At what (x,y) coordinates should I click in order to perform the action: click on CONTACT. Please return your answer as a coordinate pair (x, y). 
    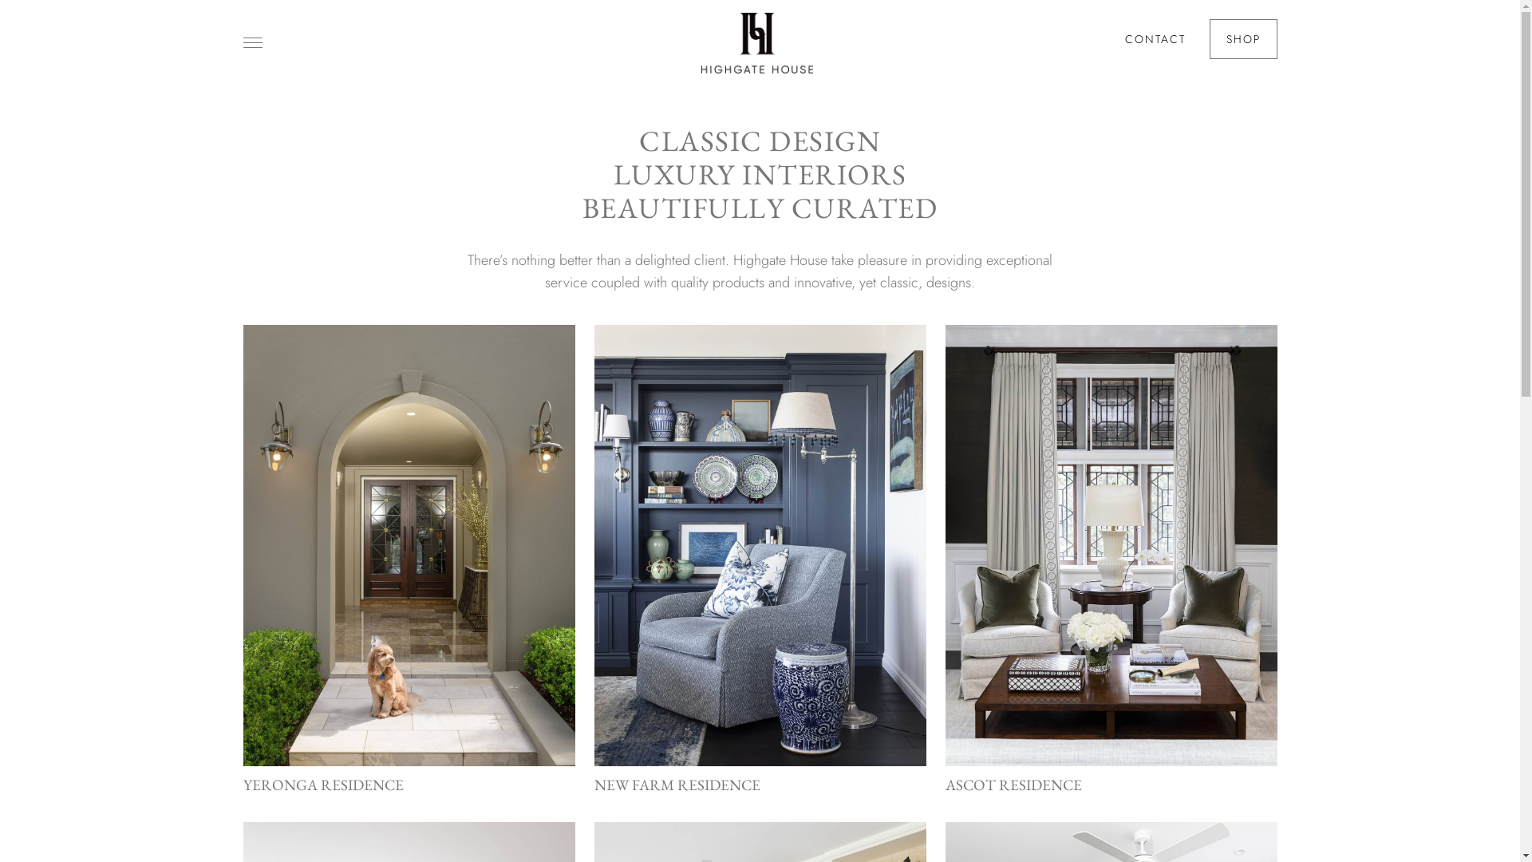
    Looking at the image, I should click on (1155, 39).